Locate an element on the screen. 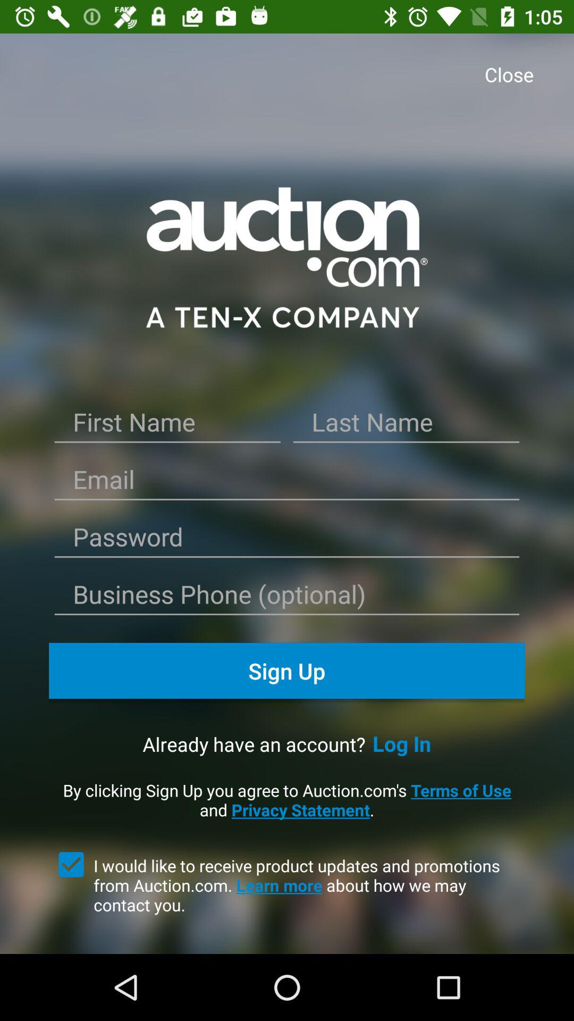 Image resolution: width=574 pixels, height=1021 pixels. 'enter the email id is located at coordinates (287, 483).